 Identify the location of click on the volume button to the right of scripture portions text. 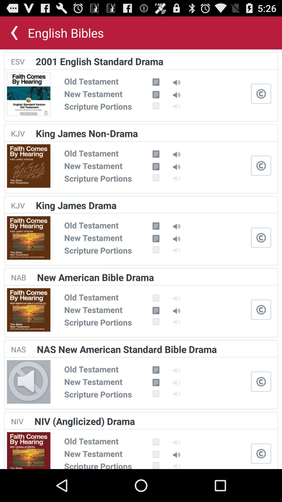
(177, 394).